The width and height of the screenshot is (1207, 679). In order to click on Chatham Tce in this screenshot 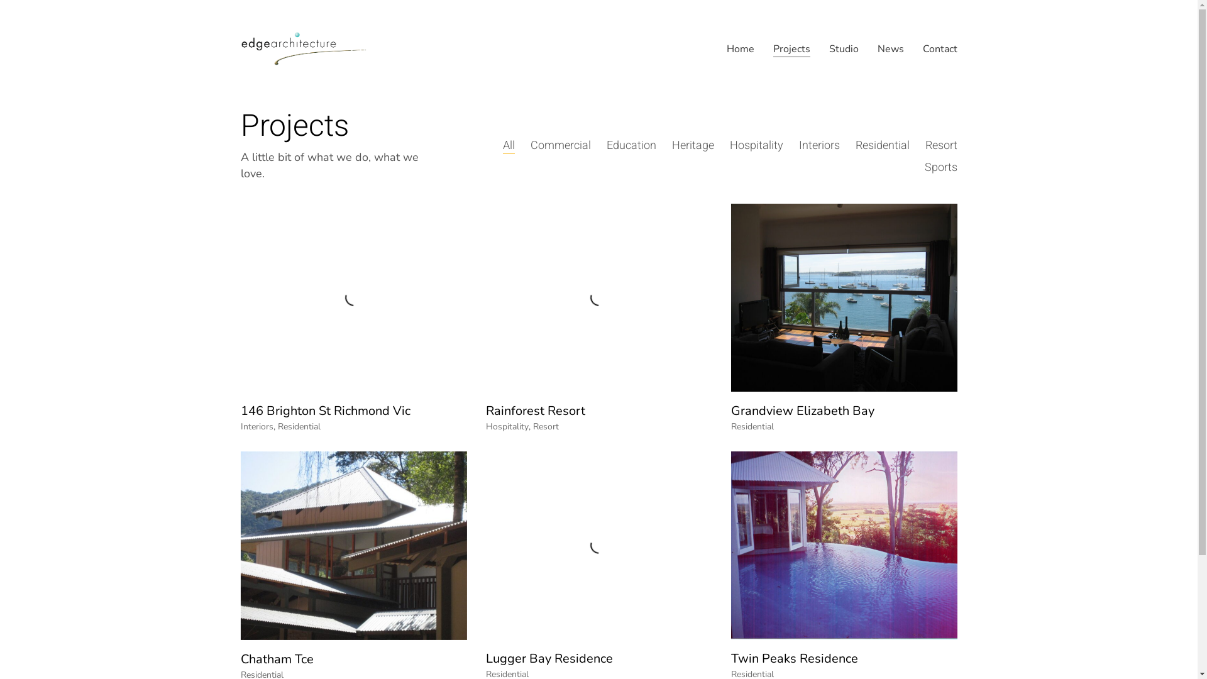, I will do `click(277, 660)`.